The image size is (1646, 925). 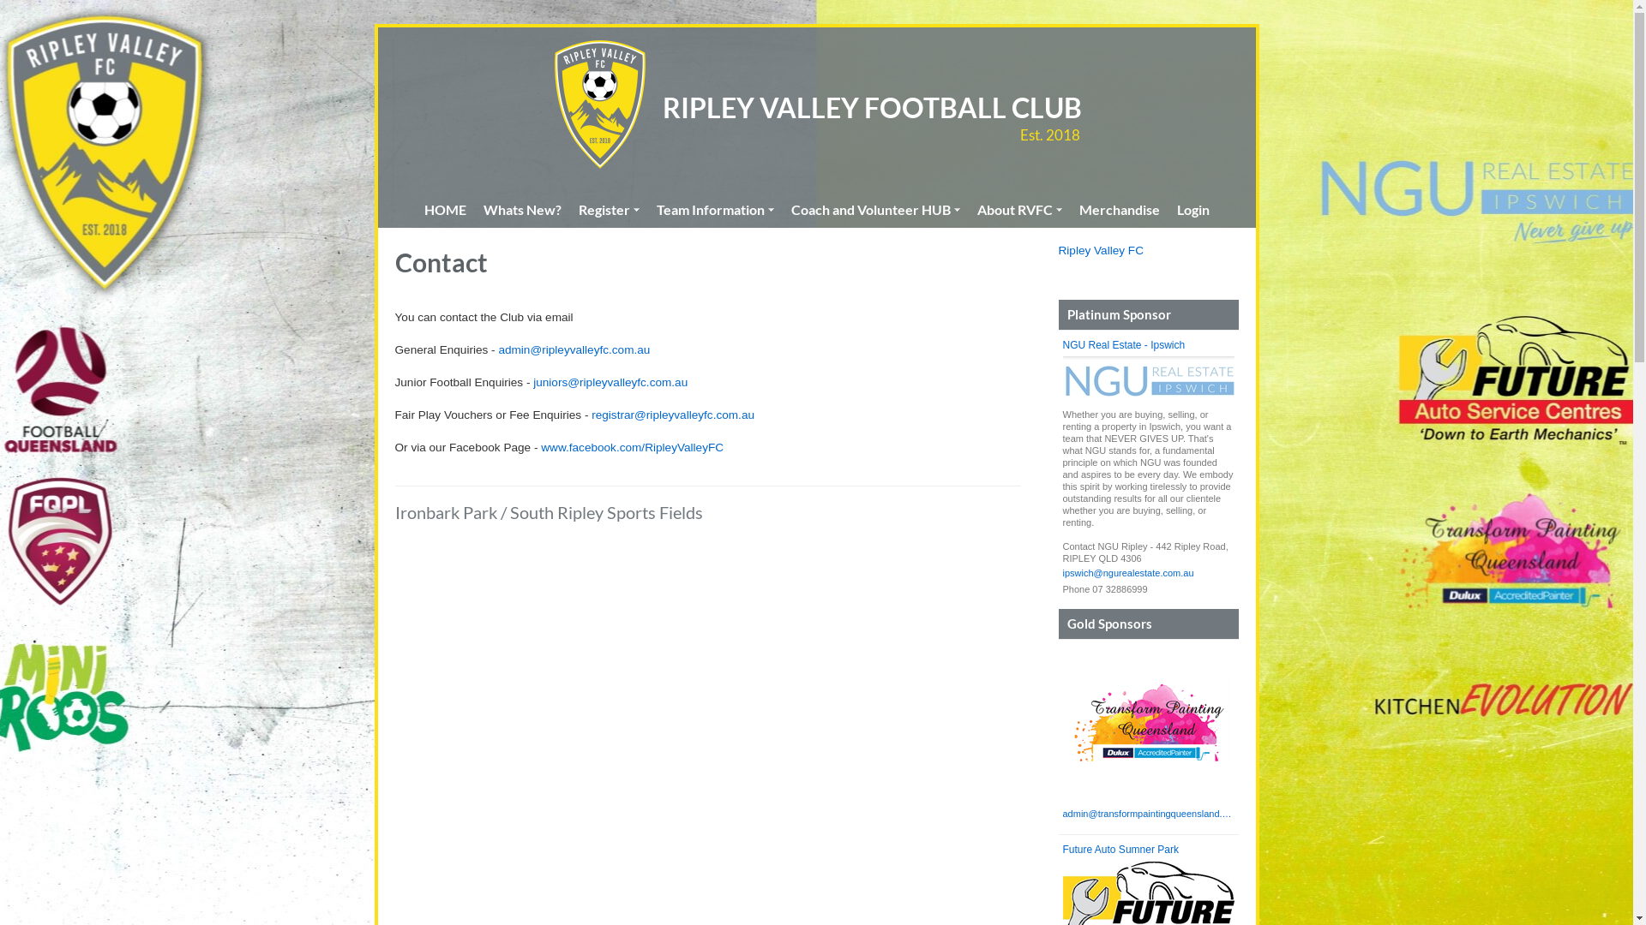 What do you see at coordinates (1119, 210) in the screenshot?
I see `Merchandise` at bounding box center [1119, 210].